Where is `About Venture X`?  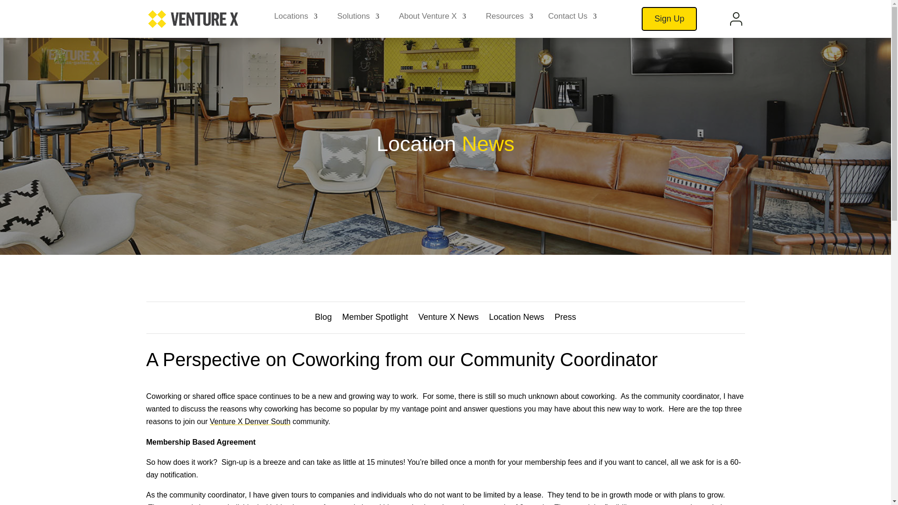
About Venture X is located at coordinates (432, 19).